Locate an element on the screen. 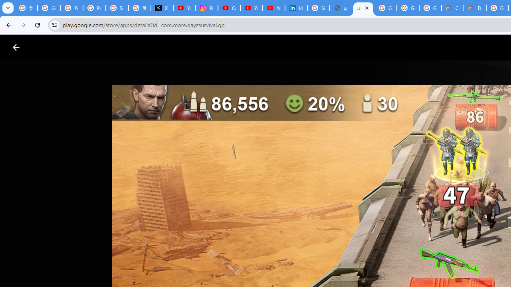  YouTube Culture & Trends - YouTube Top 10, 2021 is located at coordinates (274, 8).